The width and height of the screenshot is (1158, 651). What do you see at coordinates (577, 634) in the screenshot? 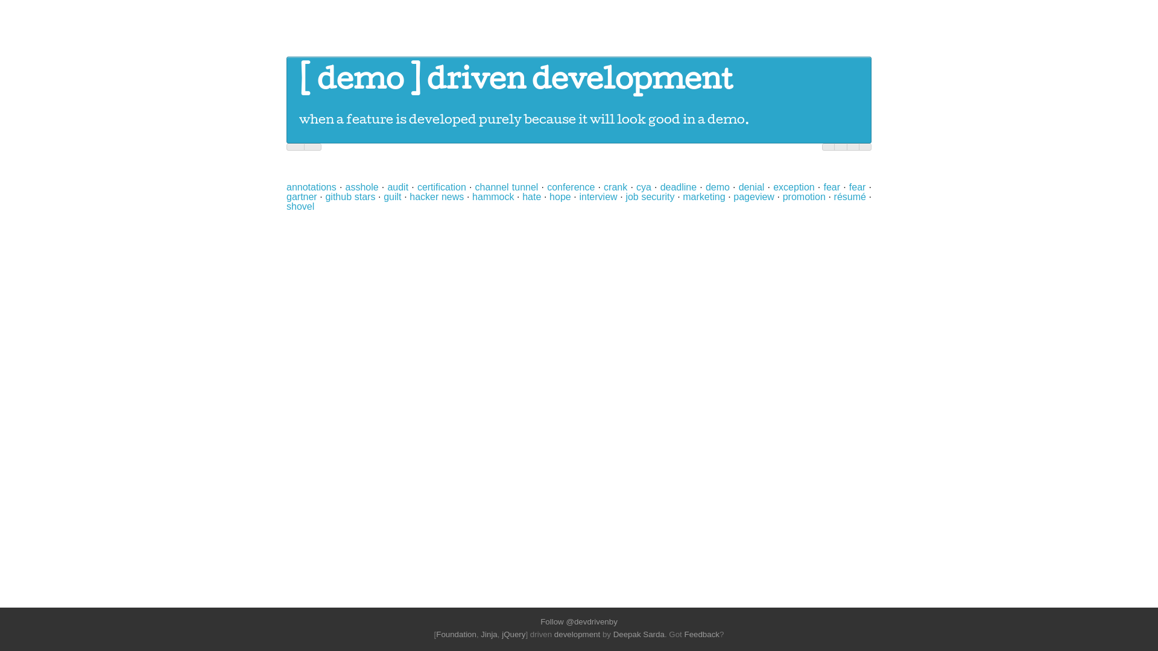
I see `development` at bounding box center [577, 634].